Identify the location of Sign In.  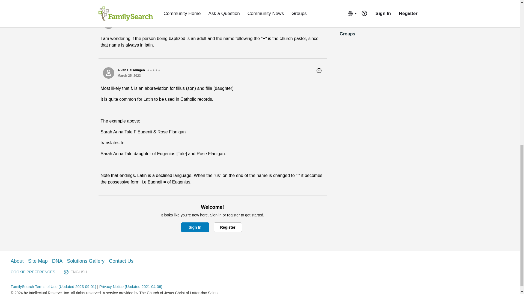
(195, 227).